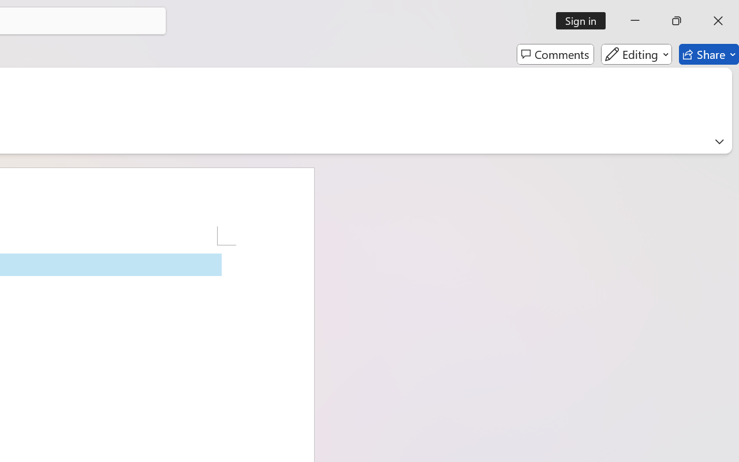 The height and width of the screenshot is (462, 739). What do you see at coordinates (636, 54) in the screenshot?
I see `Editing` at bounding box center [636, 54].